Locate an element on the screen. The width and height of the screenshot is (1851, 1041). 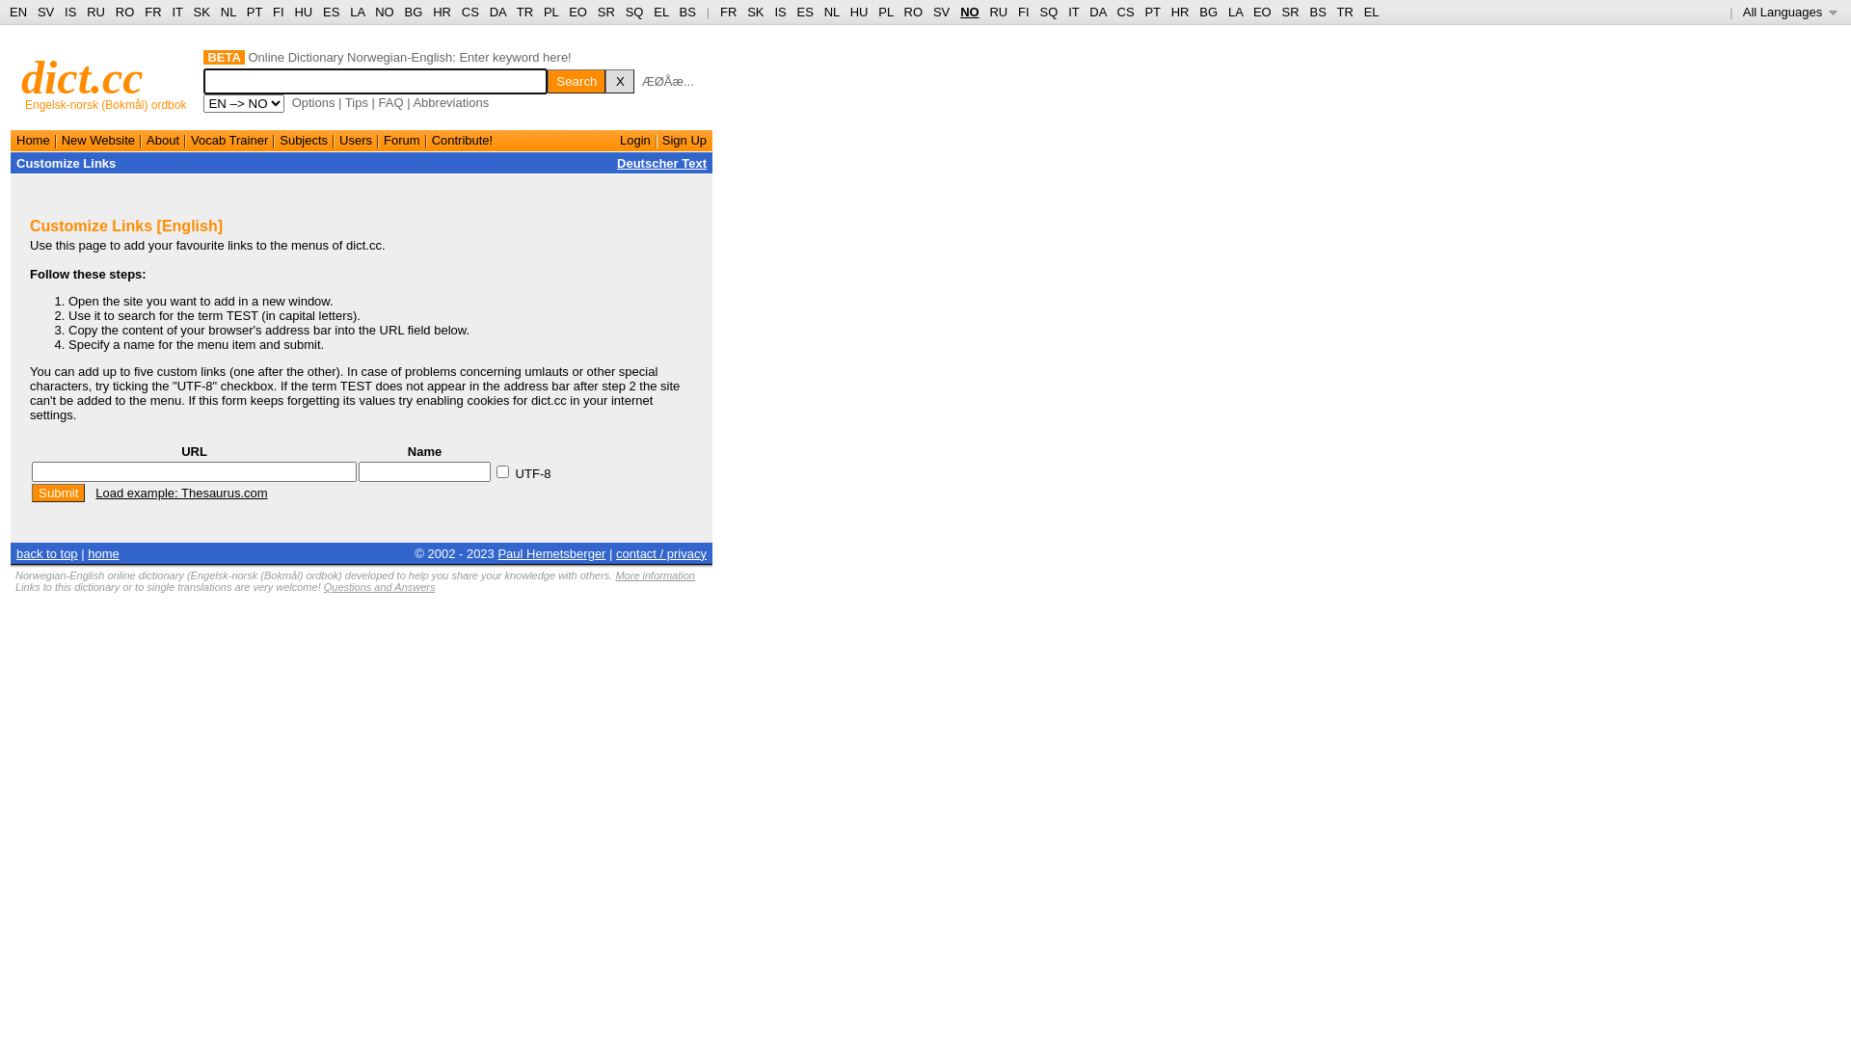
Users is located at coordinates (356, 141).